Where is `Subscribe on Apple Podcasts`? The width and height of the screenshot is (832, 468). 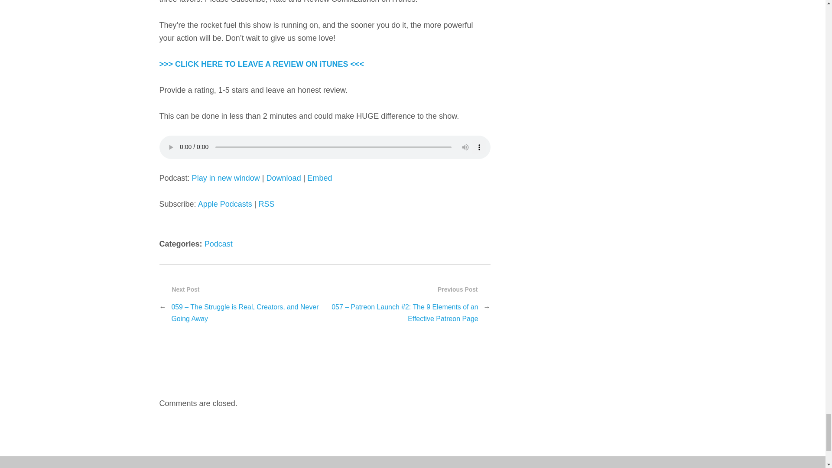
Subscribe on Apple Podcasts is located at coordinates (224, 204).